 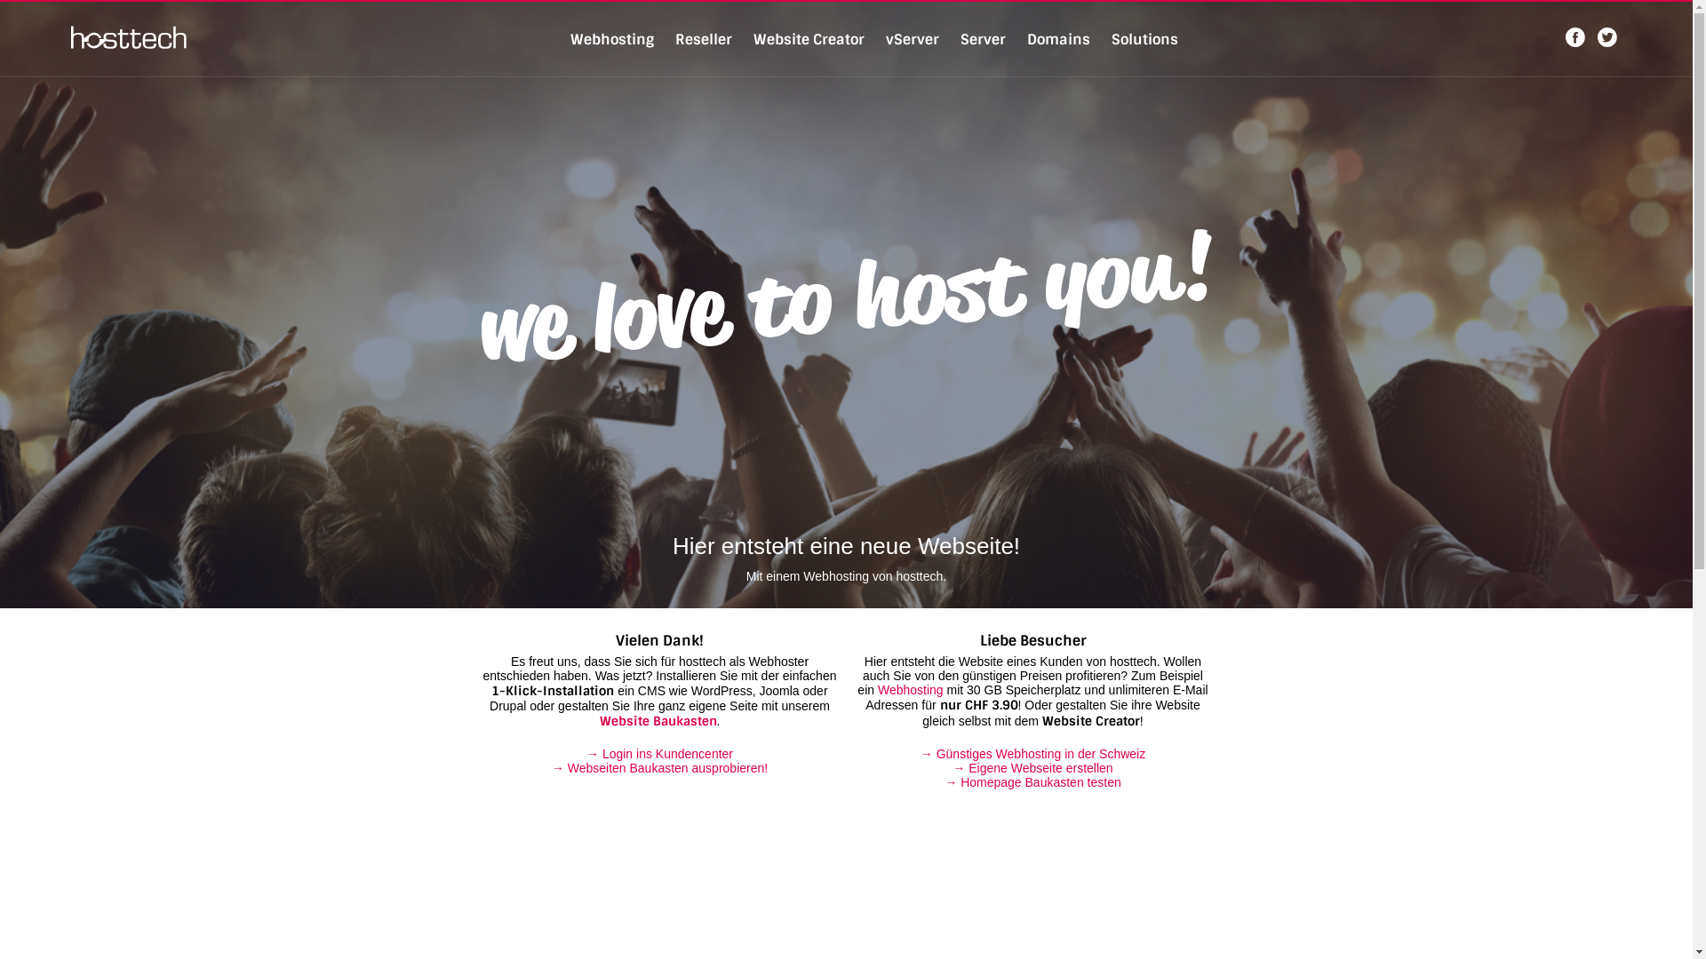 I want to click on Domains, so click(x=1059, y=39).